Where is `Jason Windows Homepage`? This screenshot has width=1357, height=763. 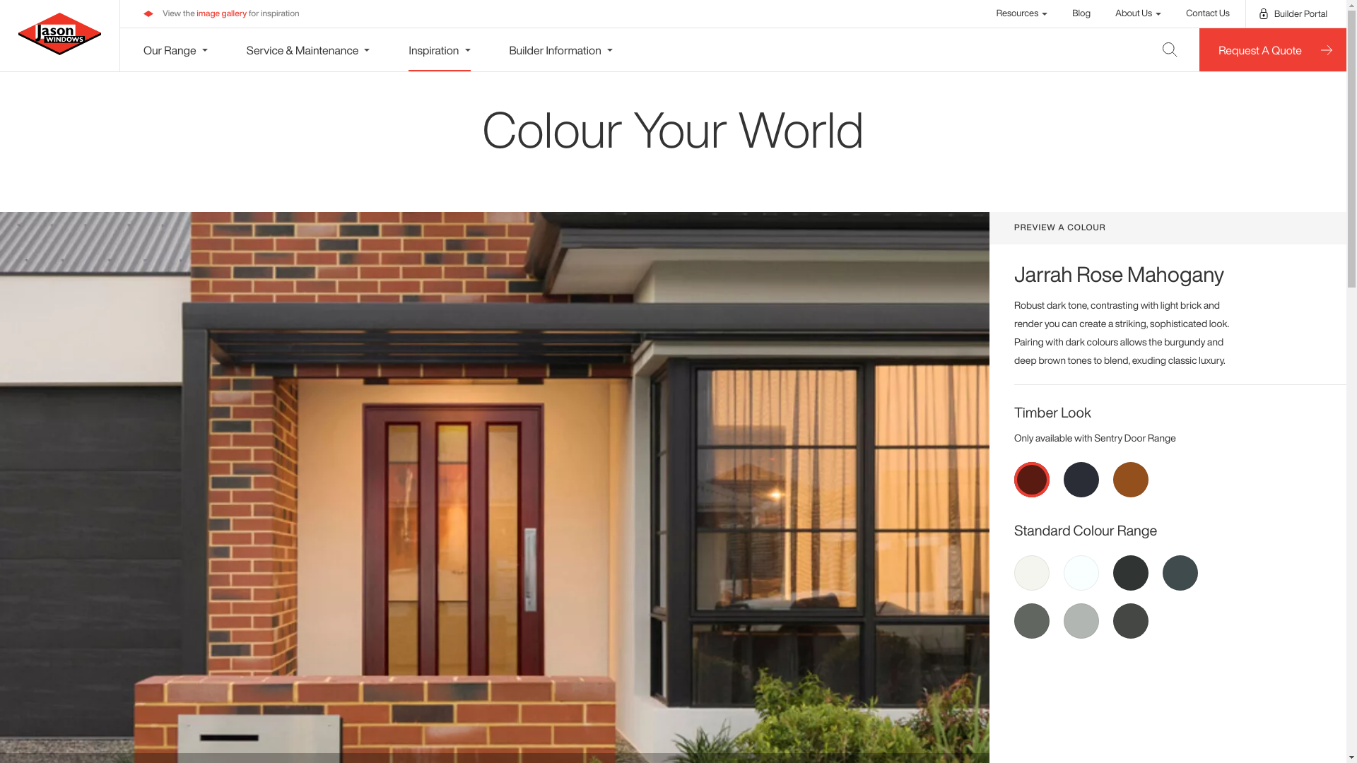 Jason Windows Homepage is located at coordinates (59, 34).